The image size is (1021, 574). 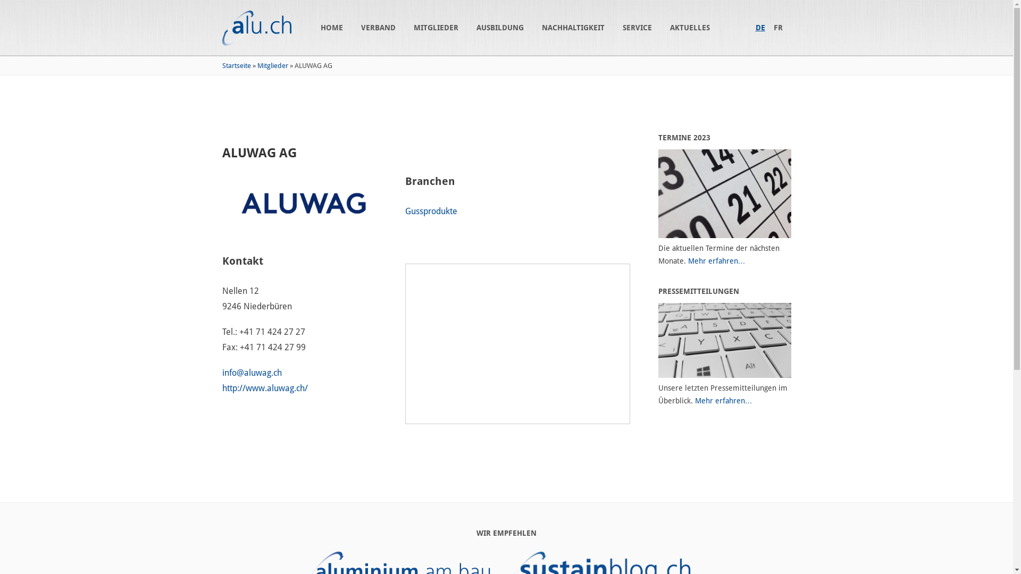 I want to click on SERVICE, so click(x=640, y=28).